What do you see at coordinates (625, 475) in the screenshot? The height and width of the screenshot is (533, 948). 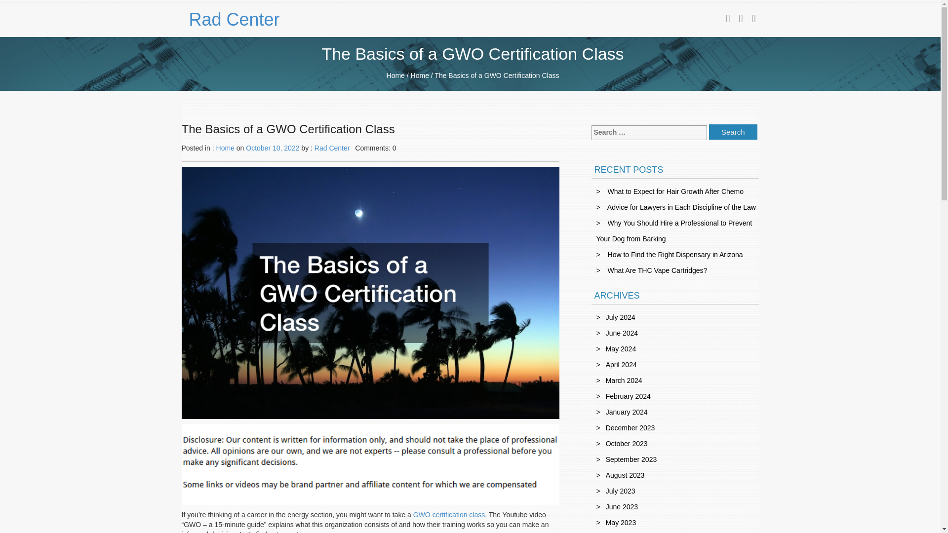 I see `August 2023` at bounding box center [625, 475].